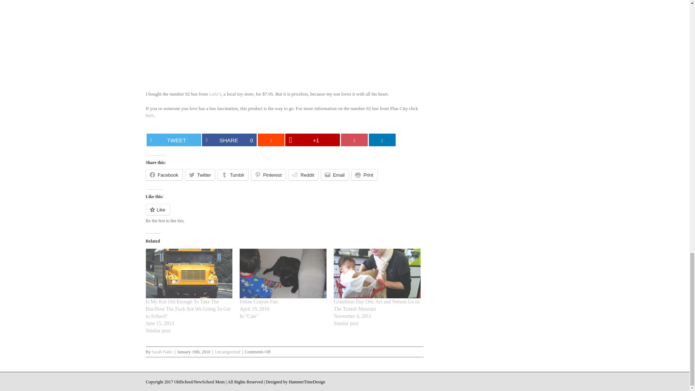 This screenshot has width=695, height=391. I want to click on here, so click(354, 140).